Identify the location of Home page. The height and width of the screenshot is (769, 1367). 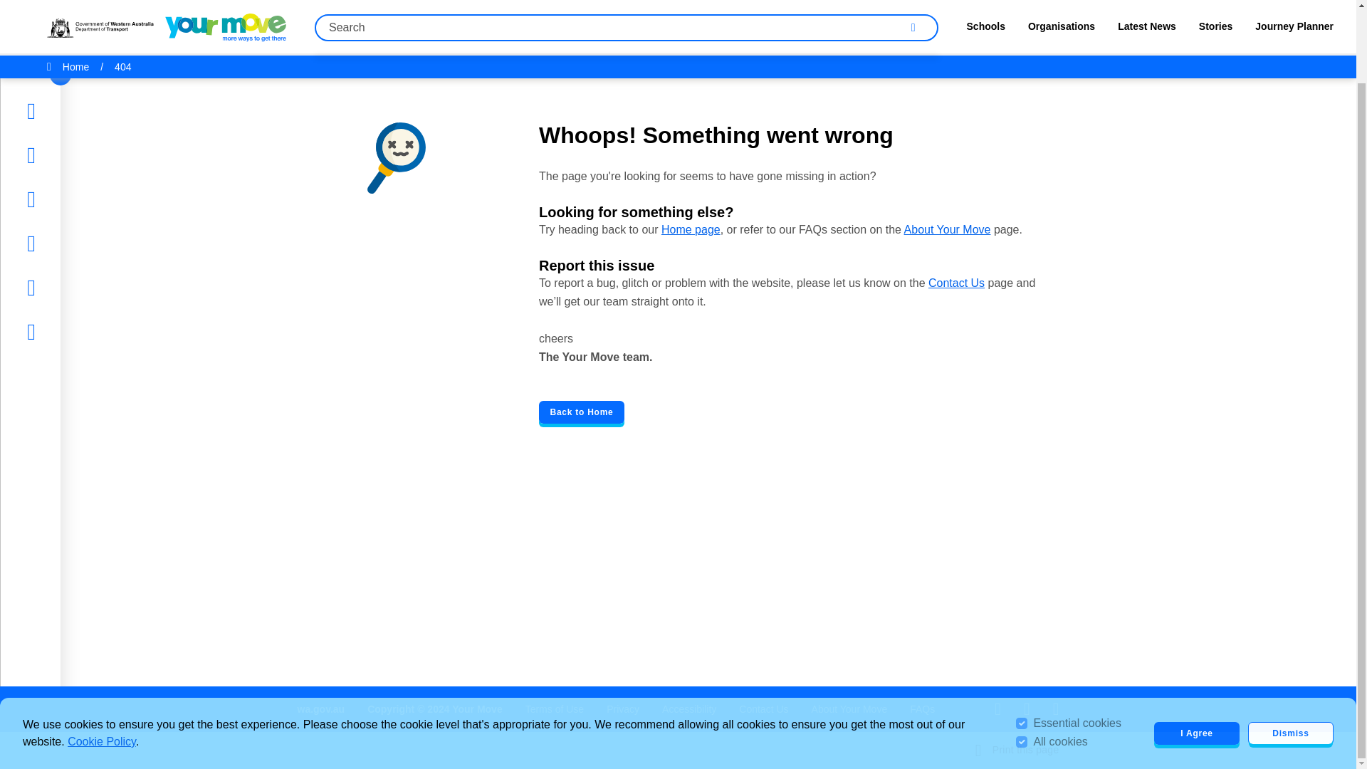
(691, 229).